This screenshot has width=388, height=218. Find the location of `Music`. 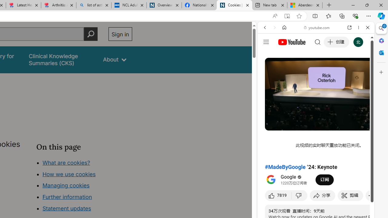

Music is located at coordinates (316, 165).